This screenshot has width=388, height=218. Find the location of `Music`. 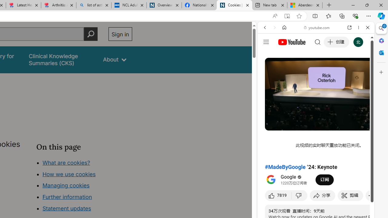

Music is located at coordinates (316, 165).